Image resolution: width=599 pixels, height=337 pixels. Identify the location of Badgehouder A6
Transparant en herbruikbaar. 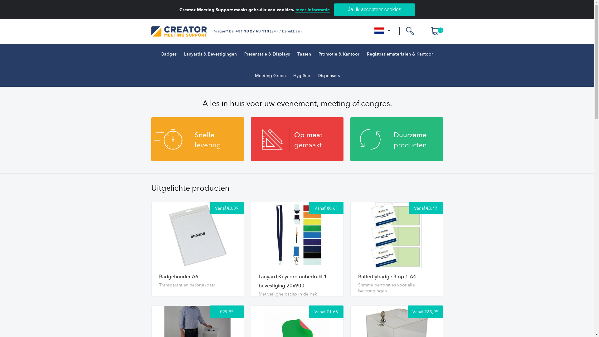
(197, 282).